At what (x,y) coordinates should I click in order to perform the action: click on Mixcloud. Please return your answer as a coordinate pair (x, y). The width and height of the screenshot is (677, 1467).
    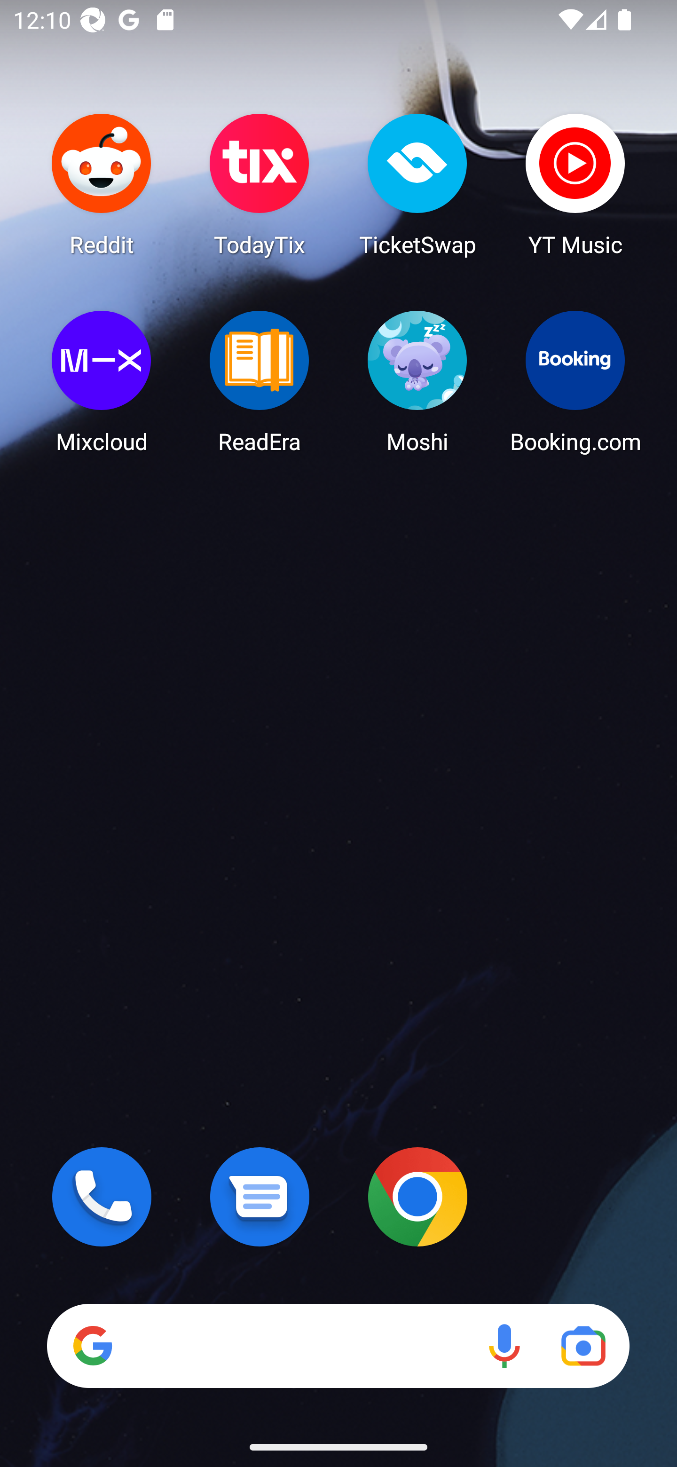
    Looking at the image, I should click on (102, 381).